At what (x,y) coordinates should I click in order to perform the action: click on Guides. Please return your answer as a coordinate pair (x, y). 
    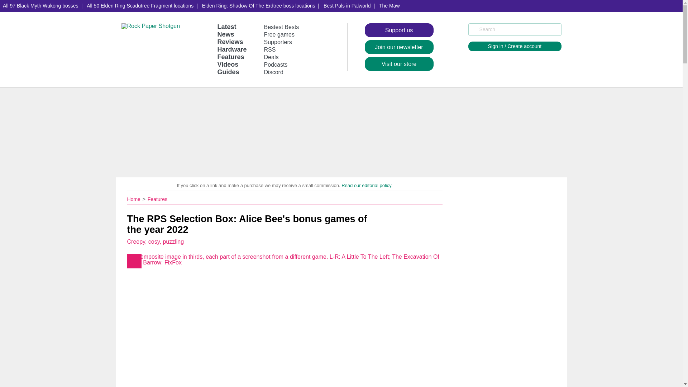
    Looking at the image, I should click on (228, 72).